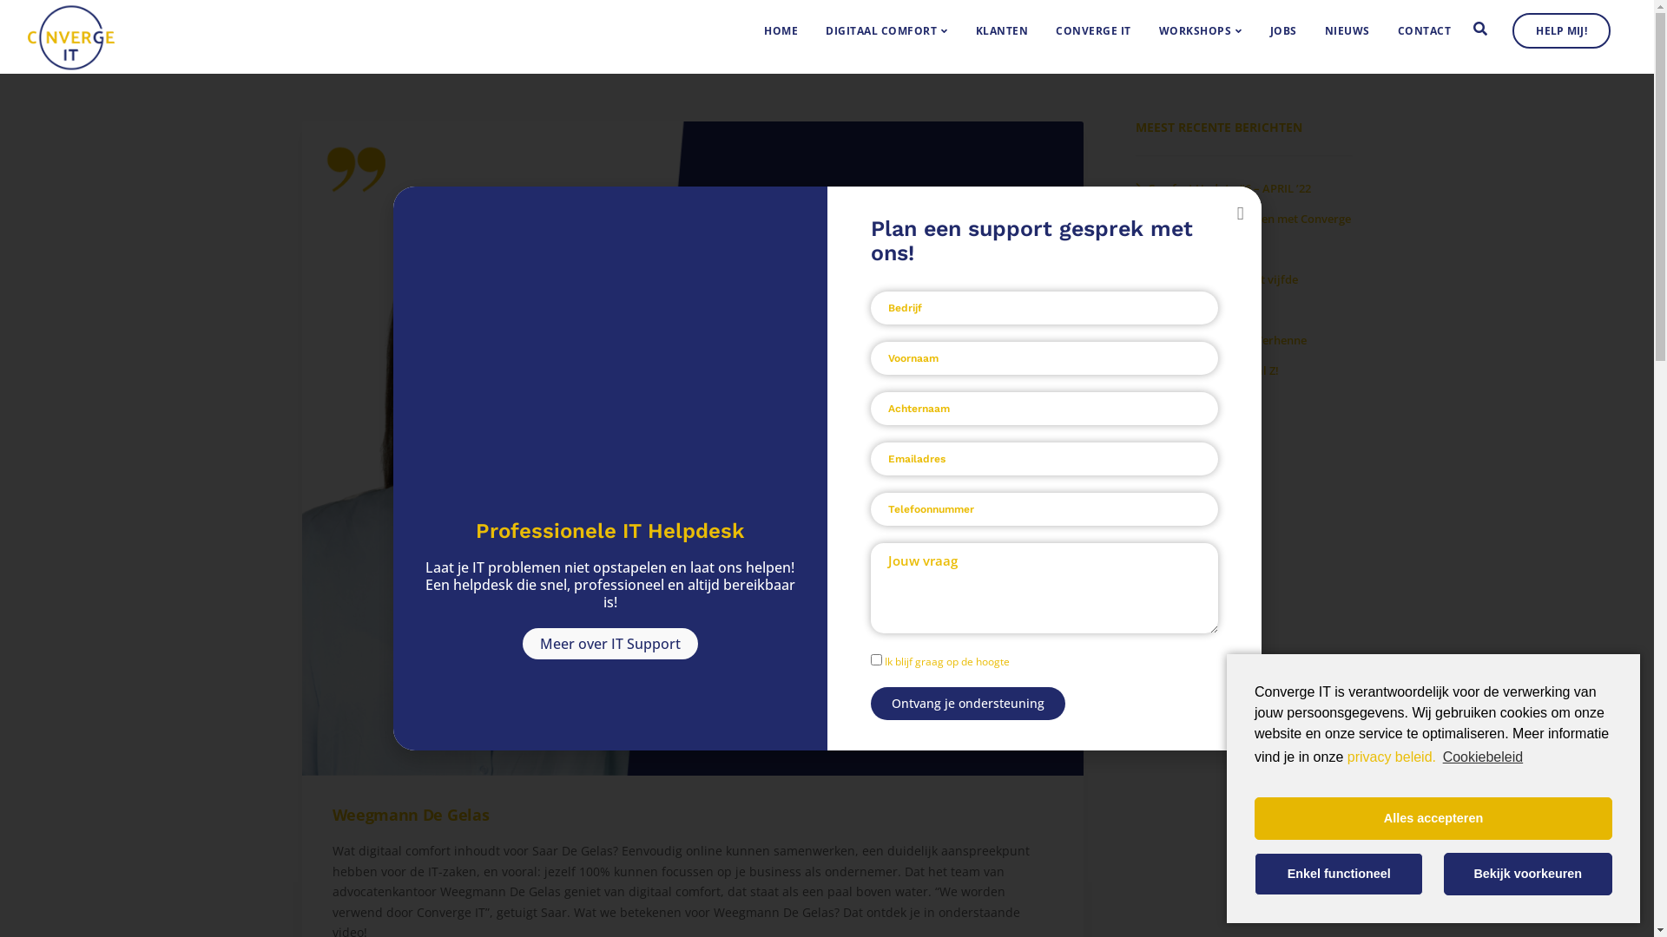 The width and height of the screenshot is (1667, 937). What do you see at coordinates (1207, 370) in the screenshot?
I see `Converge IT op kanaal Z!` at bounding box center [1207, 370].